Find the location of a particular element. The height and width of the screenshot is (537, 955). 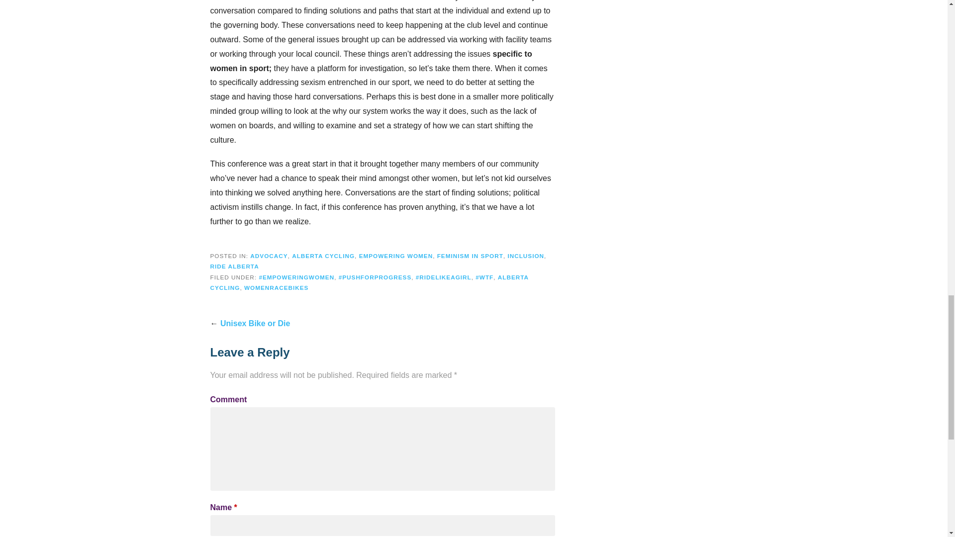

Unisex Bike or Die is located at coordinates (255, 323).